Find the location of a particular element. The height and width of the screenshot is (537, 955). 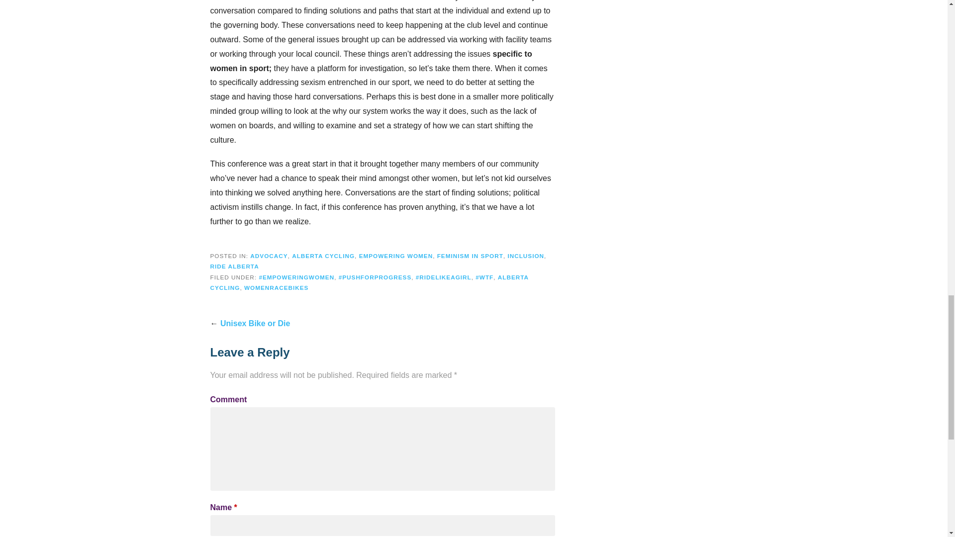

Unisex Bike or Die is located at coordinates (255, 323).